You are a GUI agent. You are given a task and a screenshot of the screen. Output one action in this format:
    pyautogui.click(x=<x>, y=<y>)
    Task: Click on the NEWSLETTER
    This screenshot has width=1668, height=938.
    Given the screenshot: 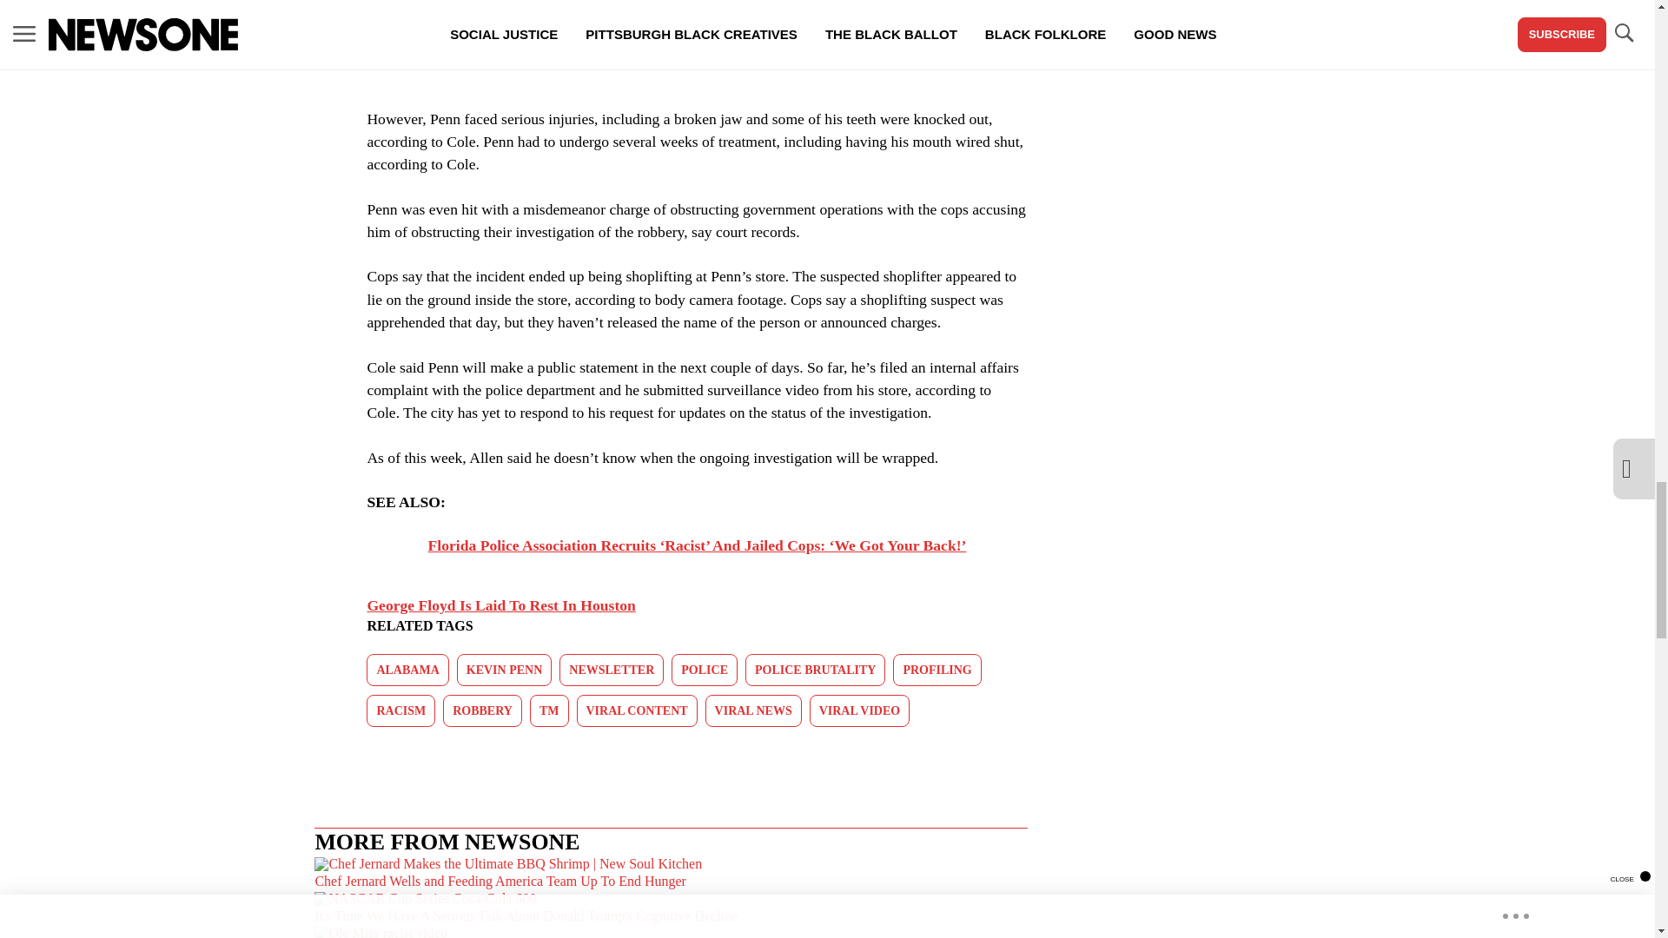 What is the action you would take?
    pyautogui.click(x=612, y=669)
    